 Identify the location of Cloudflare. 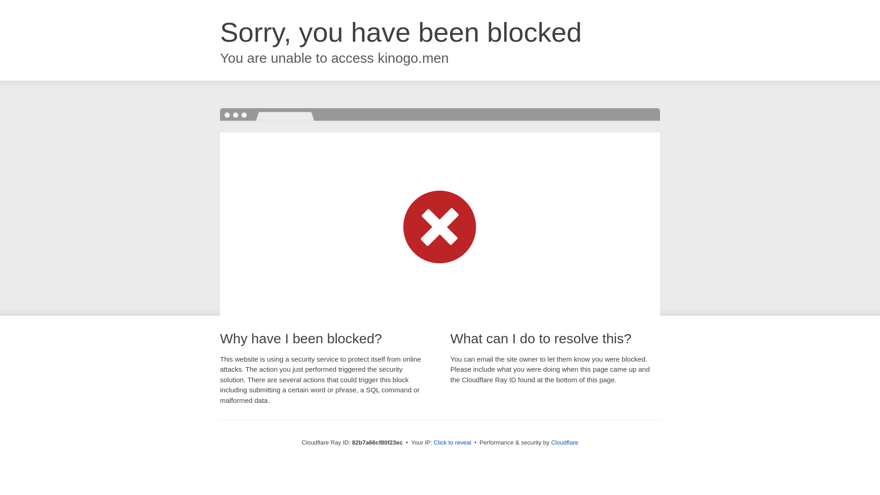
(565, 443).